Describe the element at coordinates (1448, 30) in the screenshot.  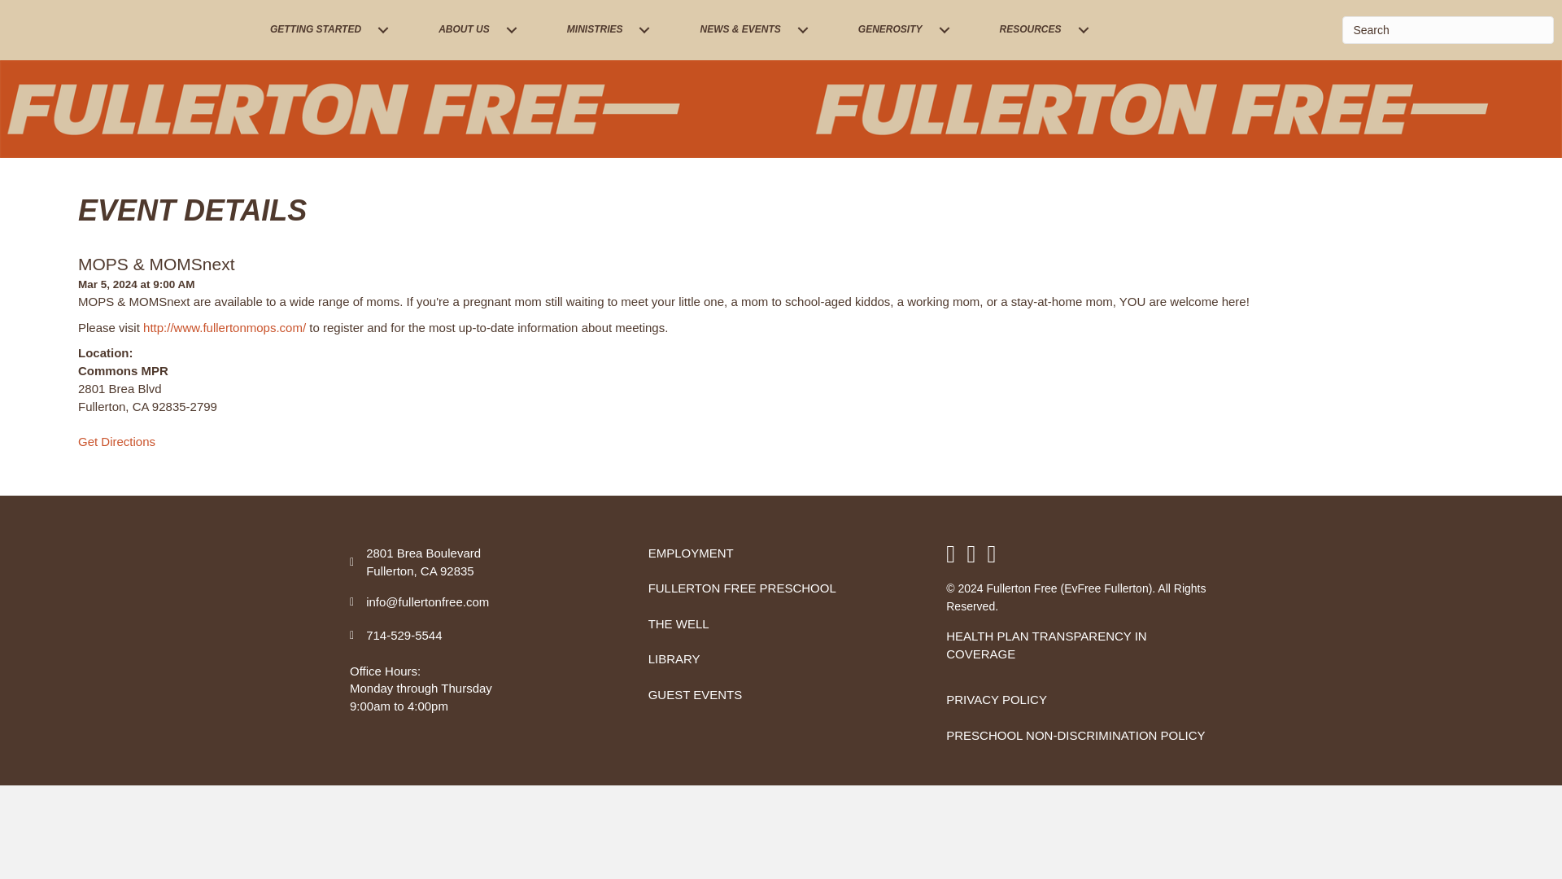
I see `Search` at that location.